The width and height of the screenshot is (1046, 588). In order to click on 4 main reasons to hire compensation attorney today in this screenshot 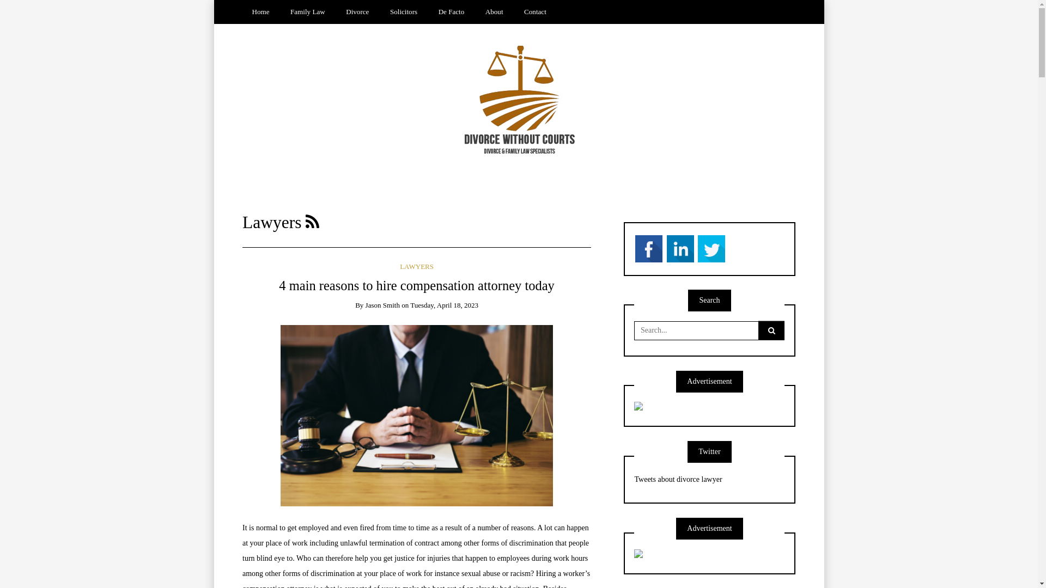, I will do `click(416, 285)`.